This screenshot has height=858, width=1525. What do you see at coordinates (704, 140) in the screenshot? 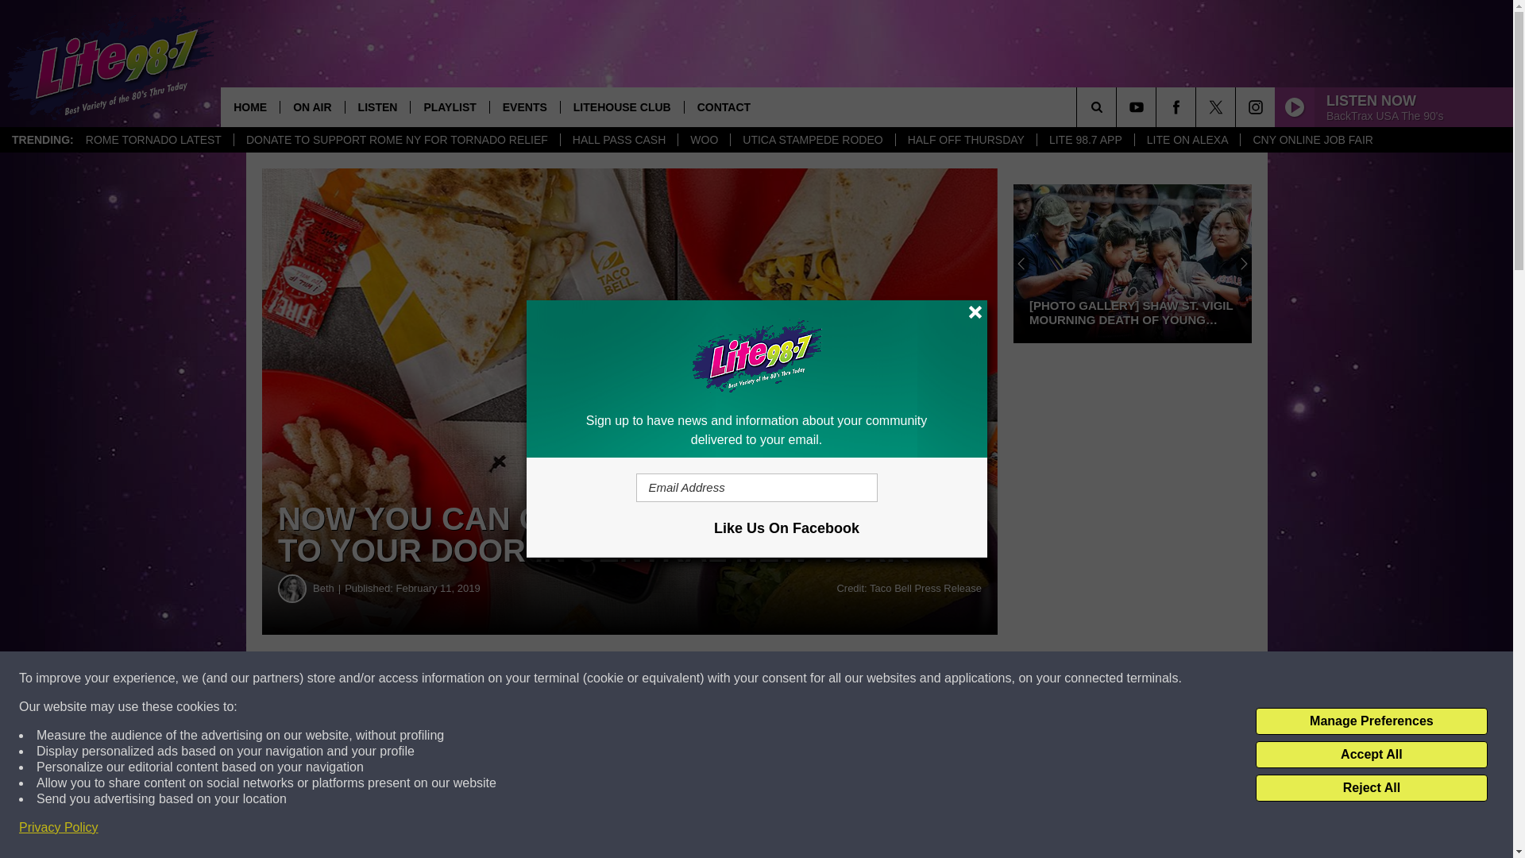
I see `WOO` at bounding box center [704, 140].